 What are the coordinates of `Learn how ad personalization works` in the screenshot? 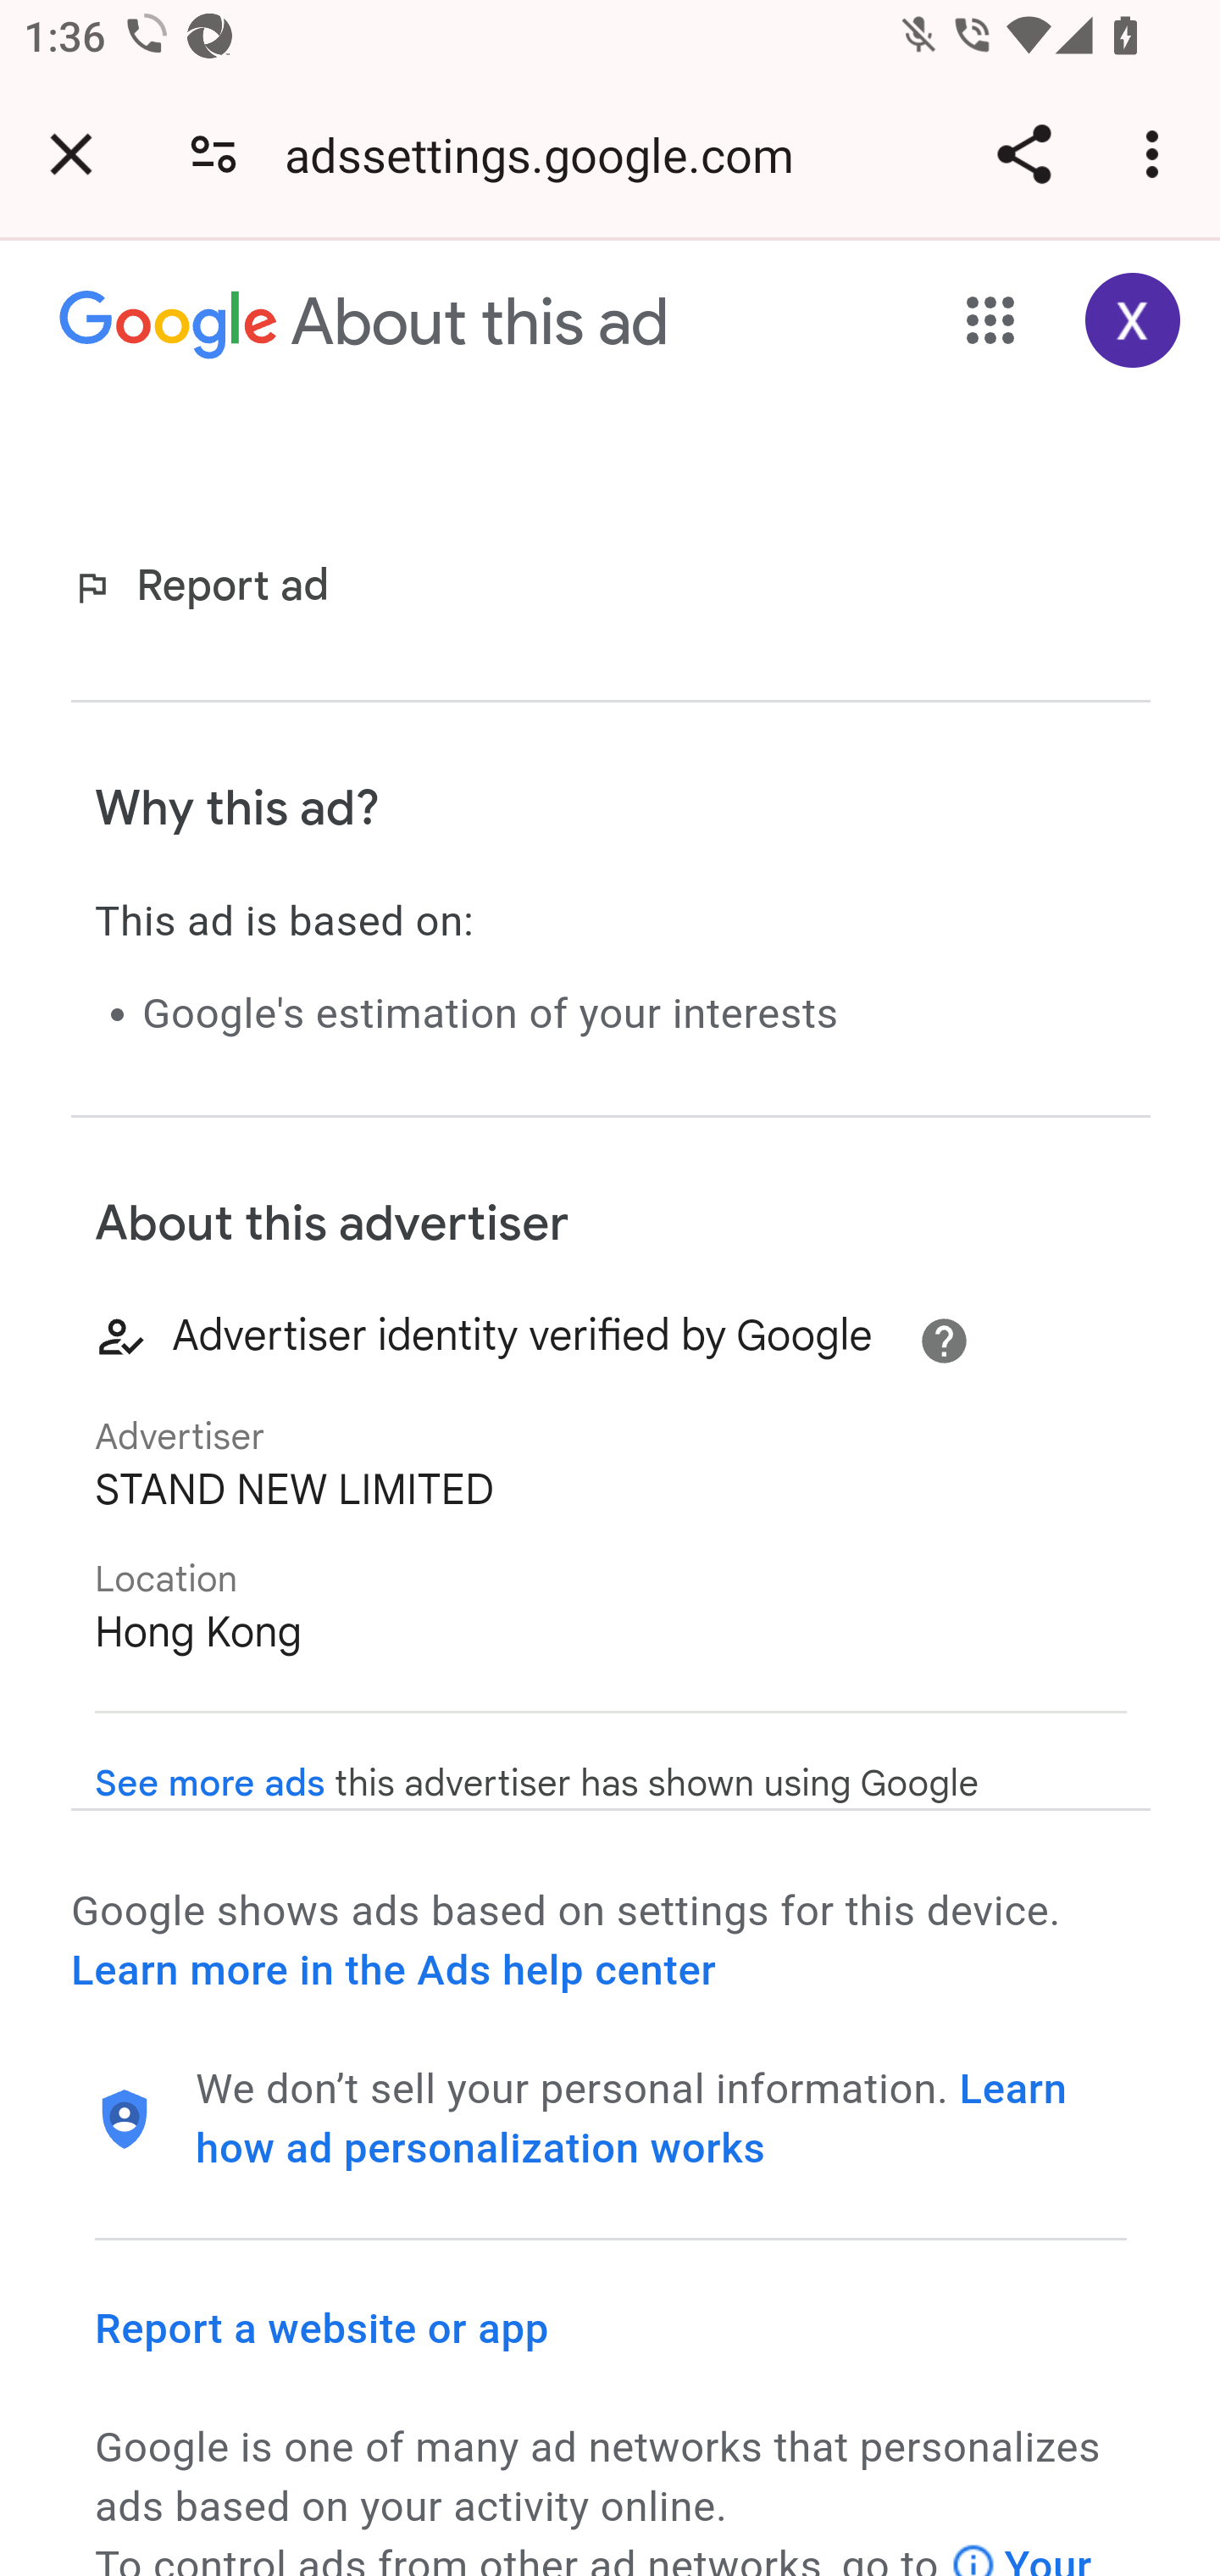 It's located at (632, 2118).